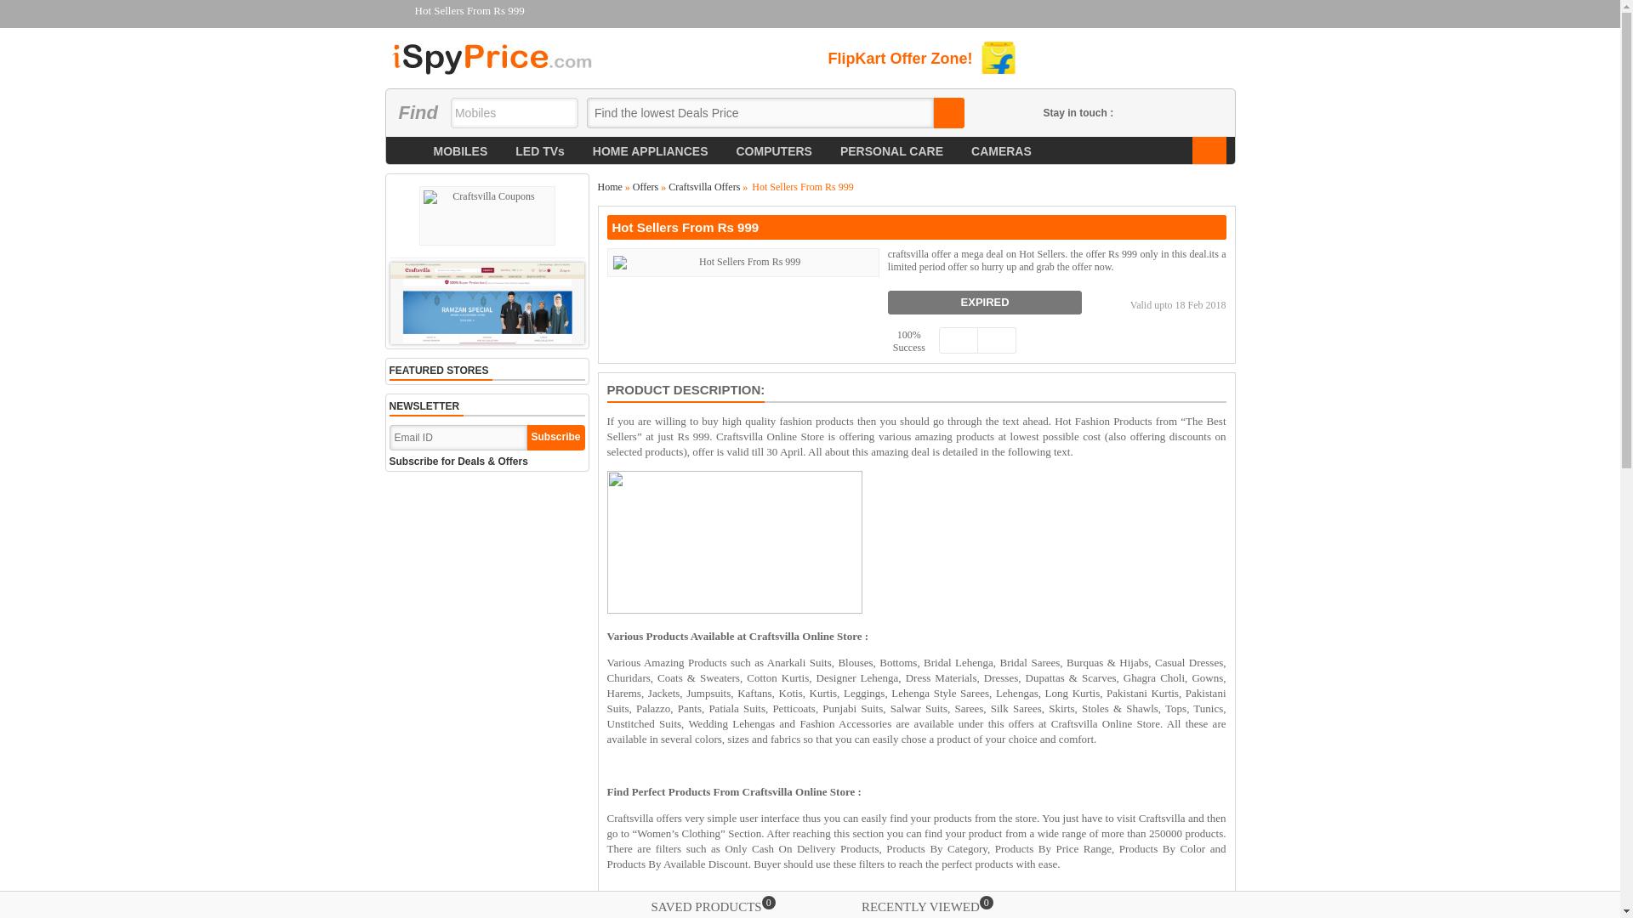 This screenshot has height=918, width=1633. What do you see at coordinates (922, 57) in the screenshot?
I see `FlipKart Offer Zone!` at bounding box center [922, 57].